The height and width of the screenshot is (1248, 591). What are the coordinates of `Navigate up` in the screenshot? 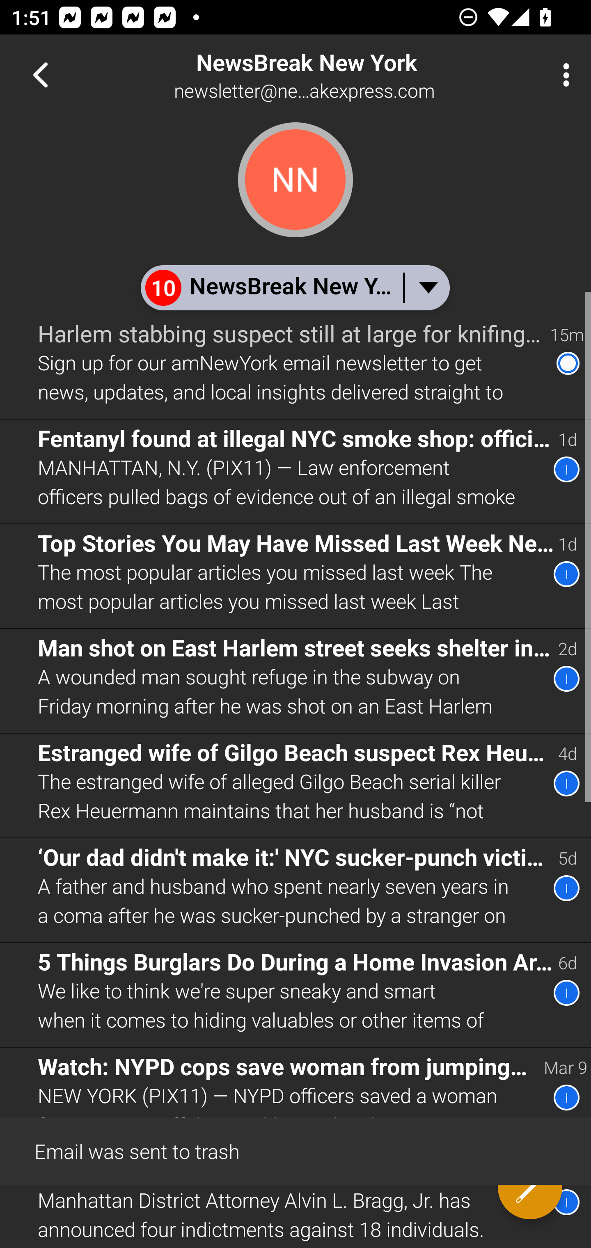 It's located at (40, 75).